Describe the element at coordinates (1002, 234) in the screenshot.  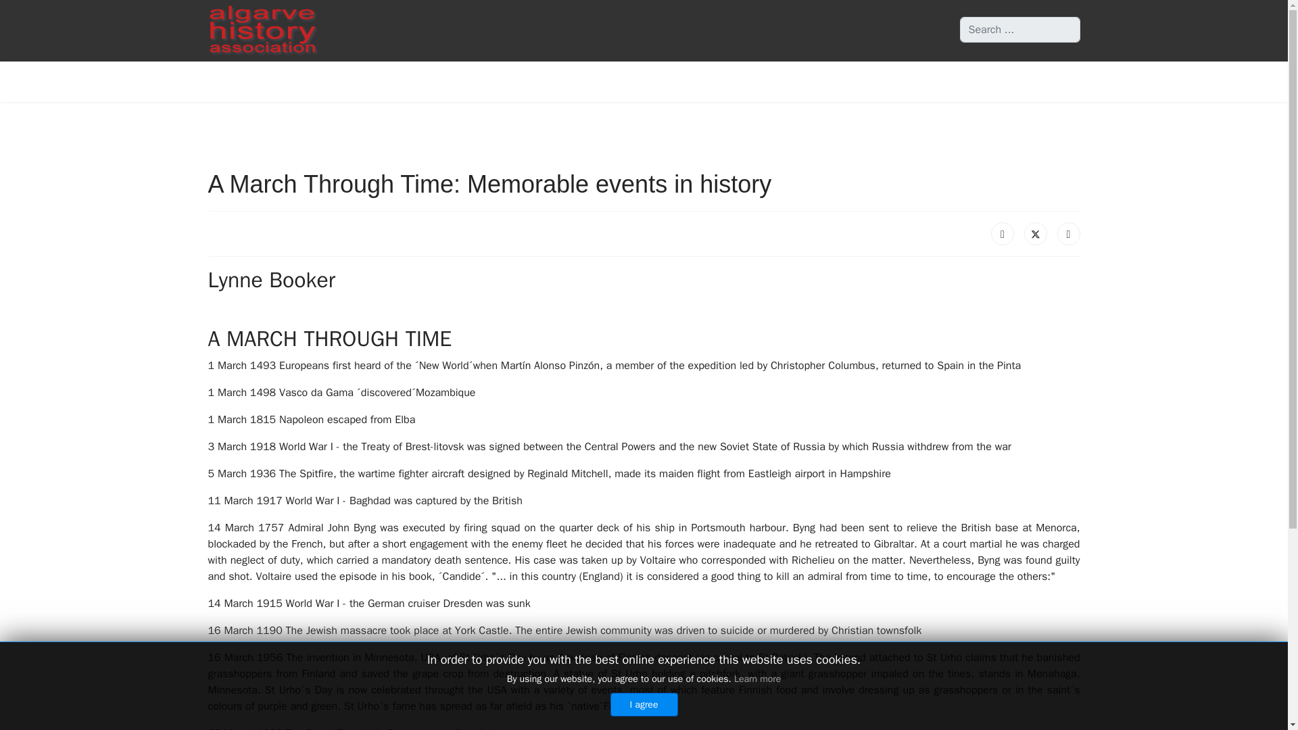
I see `Facebook` at that location.